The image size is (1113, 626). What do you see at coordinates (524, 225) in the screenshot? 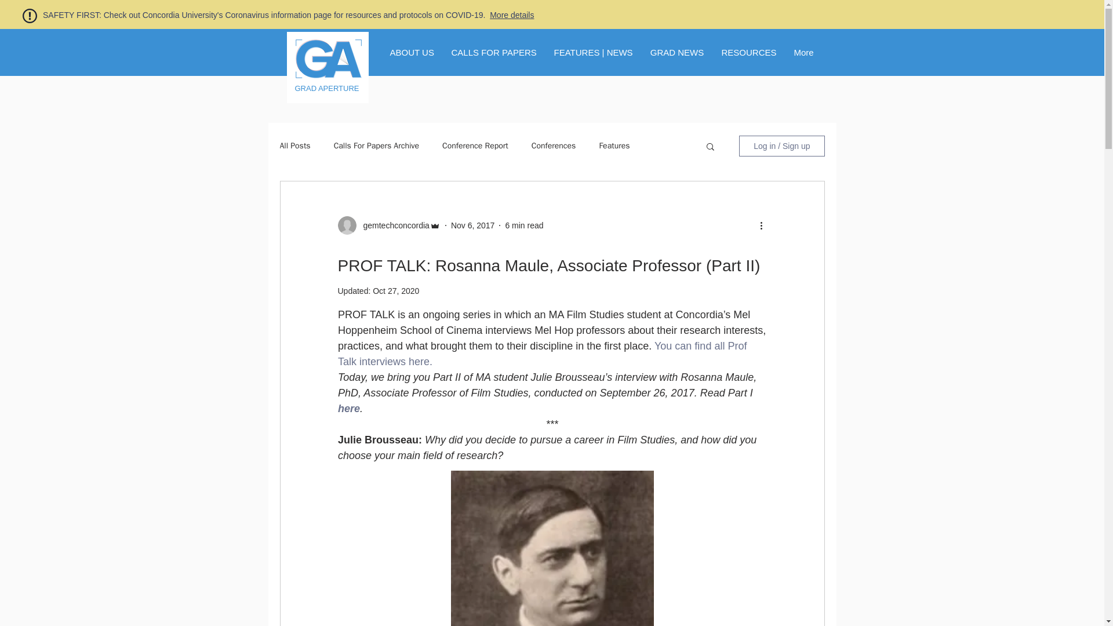
I see `6 min read` at bounding box center [524, 225].